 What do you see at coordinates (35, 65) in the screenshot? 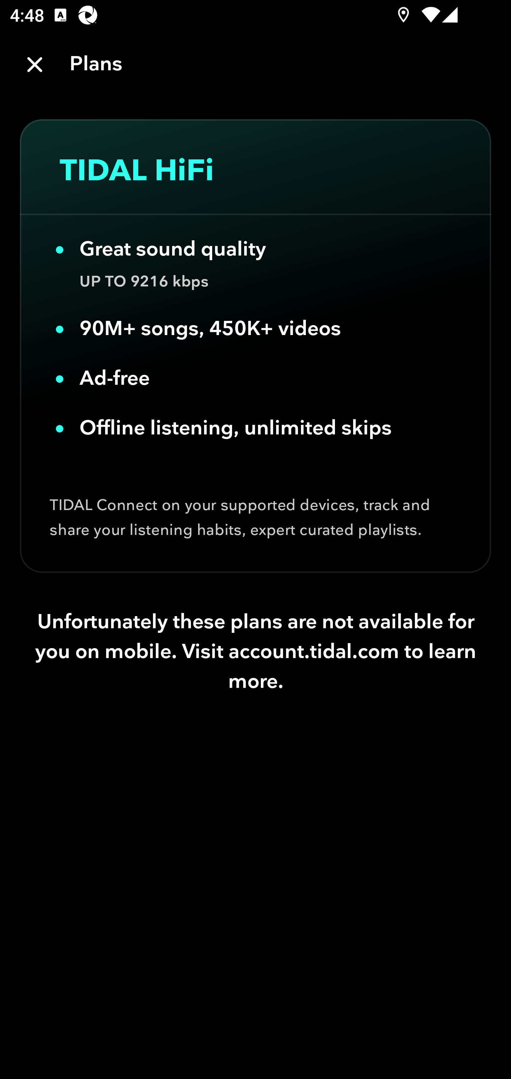
I see `Close` at bounding box center [35, 65].